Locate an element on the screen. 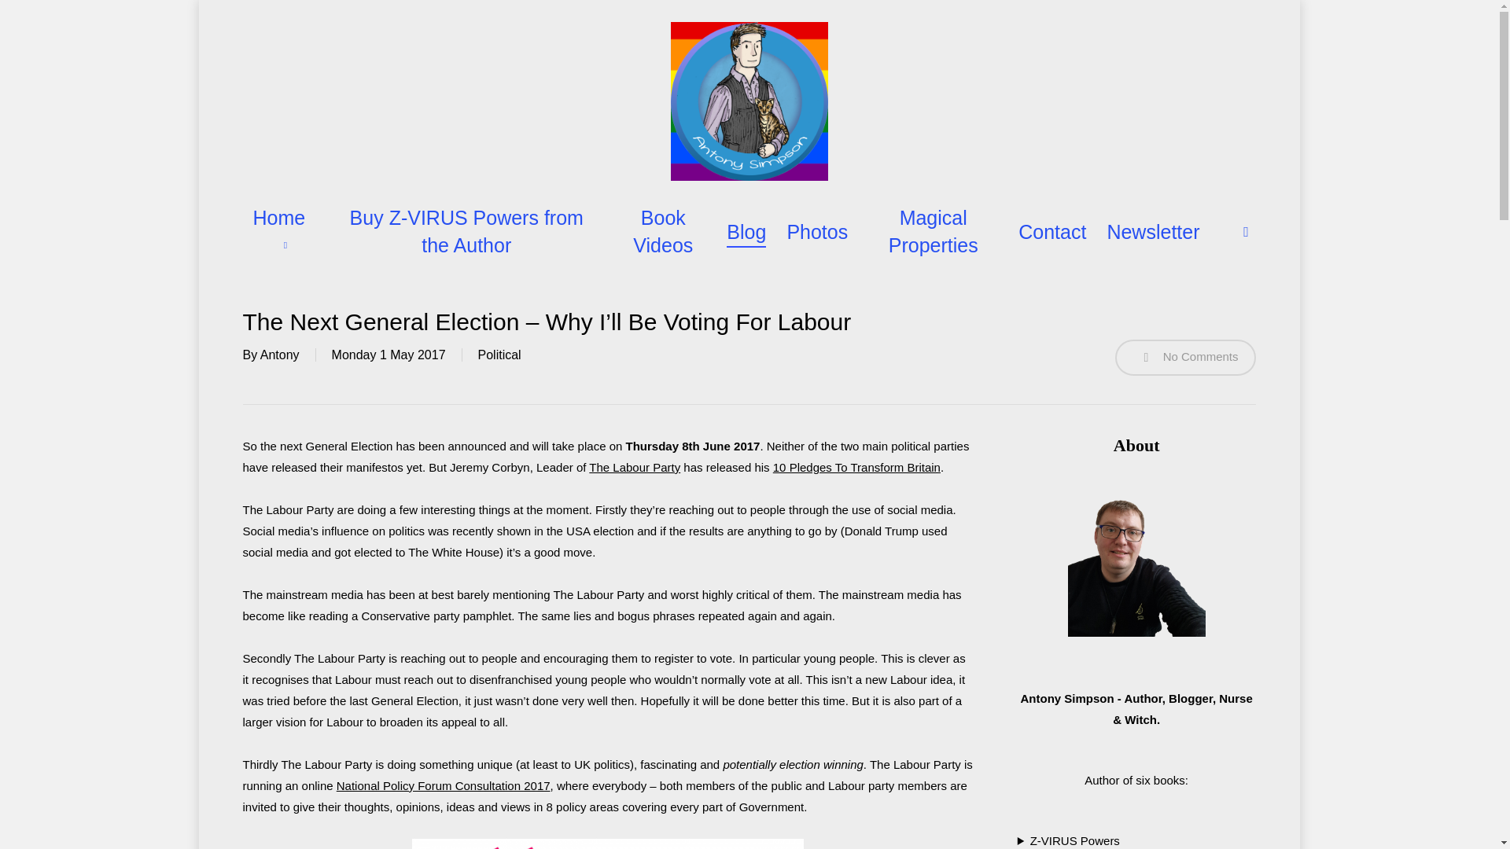 Image resolution: width=1510 pixels, height=849 pixels. Book Videos is located at coordinates (662, 232).